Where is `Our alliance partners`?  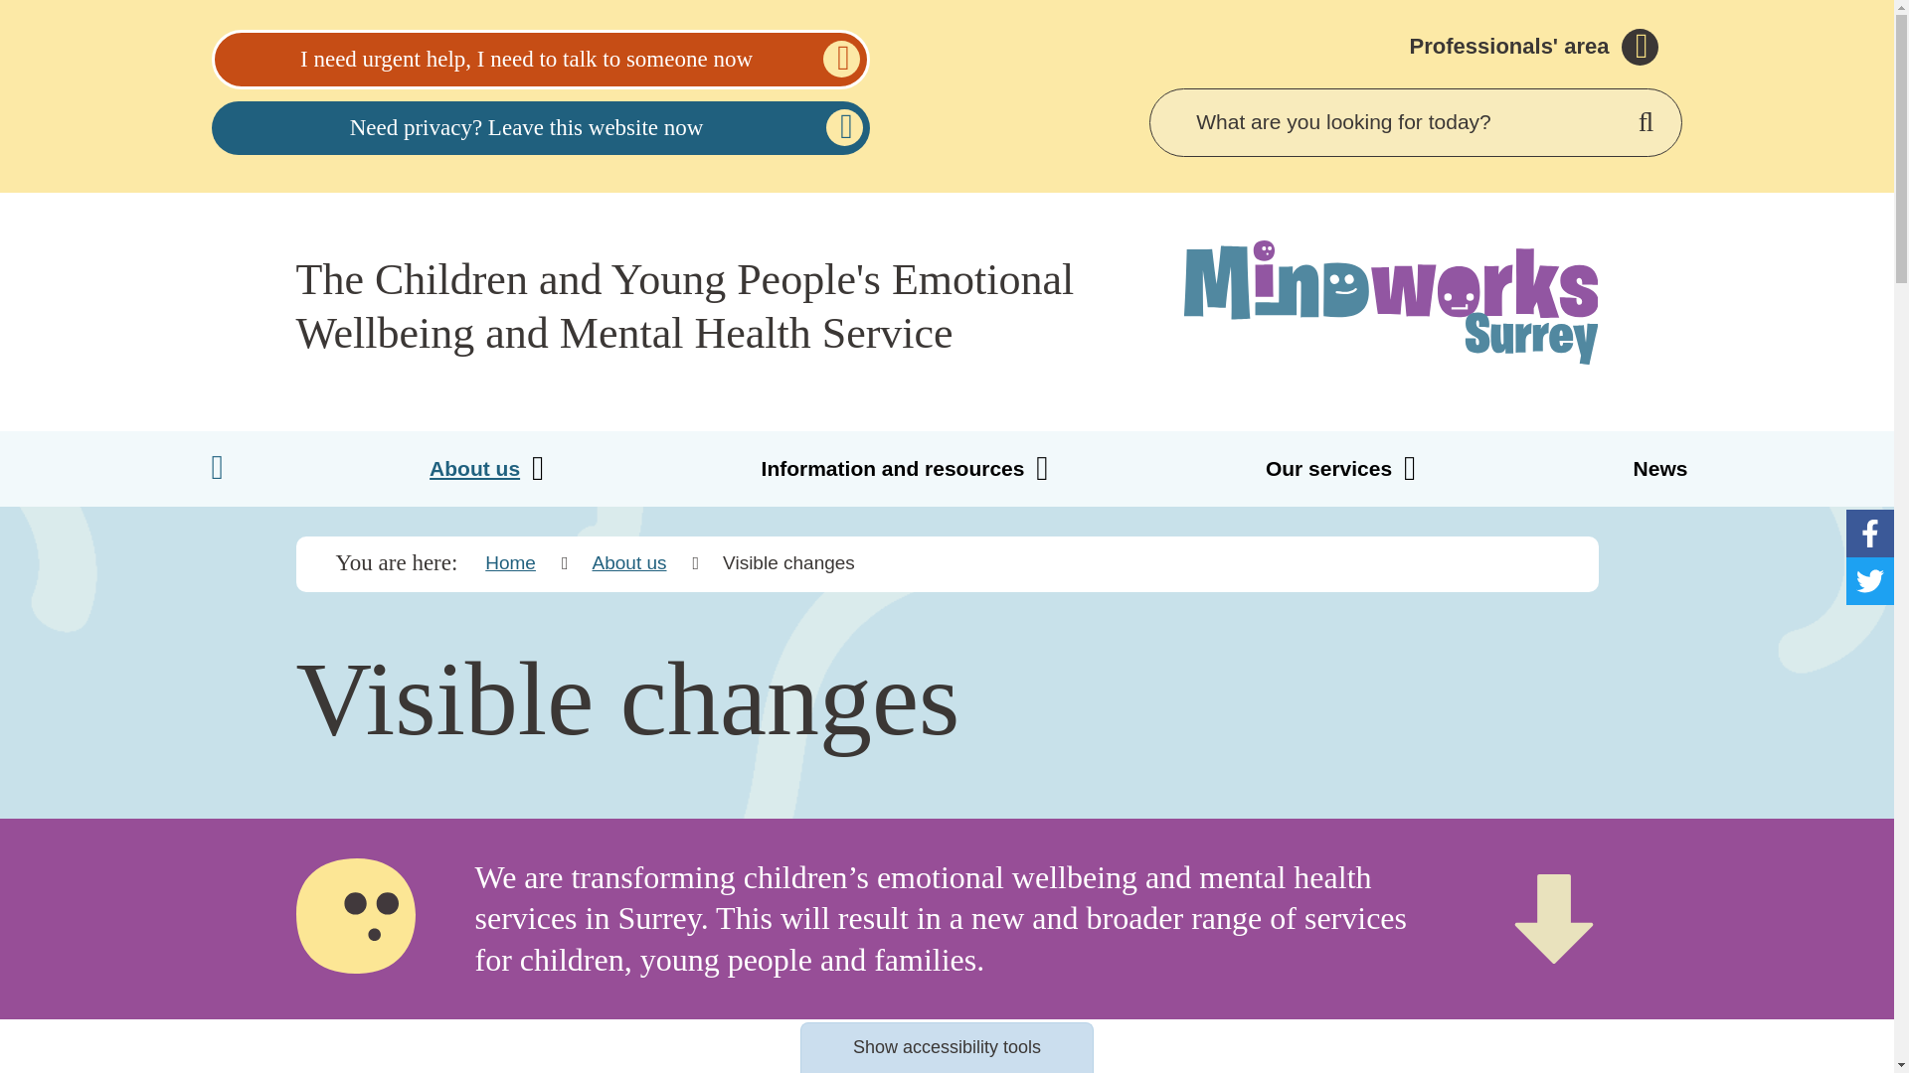 Our alliance partners is located at coordinates (344, 328).